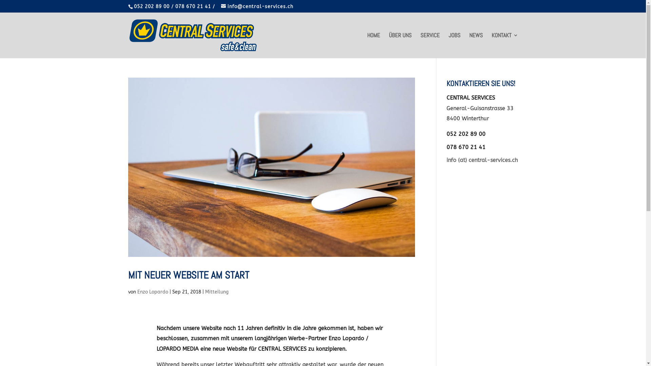  I want to click on SERVICE, so click(430, 45).